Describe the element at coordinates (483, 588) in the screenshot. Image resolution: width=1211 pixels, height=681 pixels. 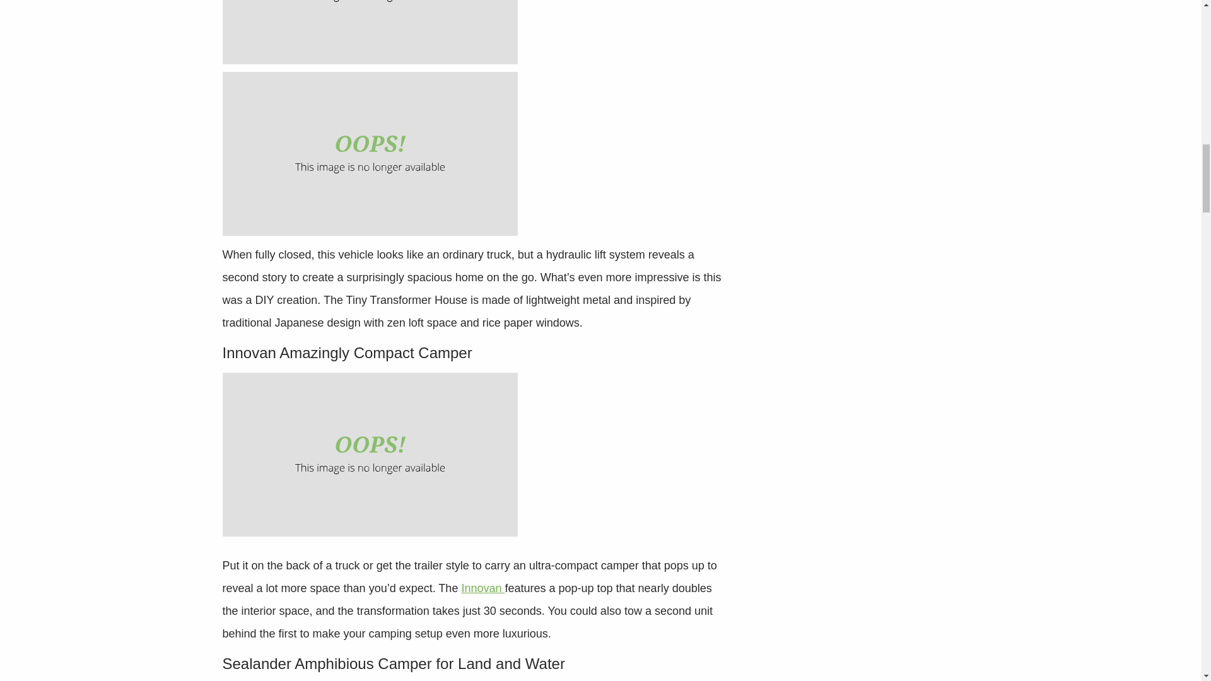
I see `Innovan` at that location.